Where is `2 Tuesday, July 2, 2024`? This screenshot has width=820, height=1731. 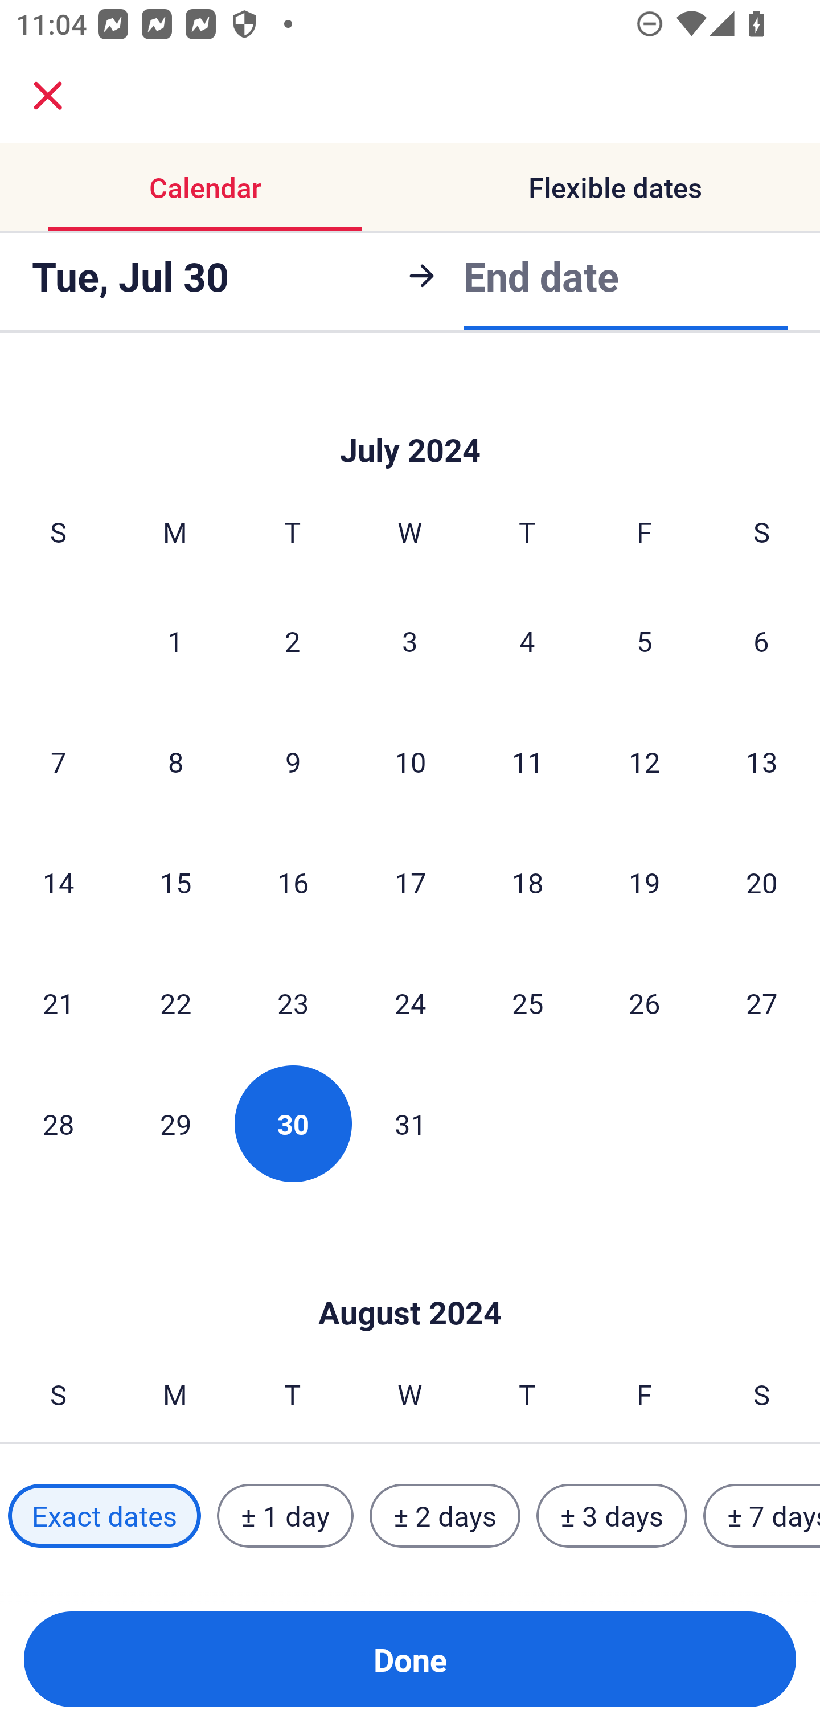 2 Tuesday, July 2, 2024 is located at coordinates (292, 641).